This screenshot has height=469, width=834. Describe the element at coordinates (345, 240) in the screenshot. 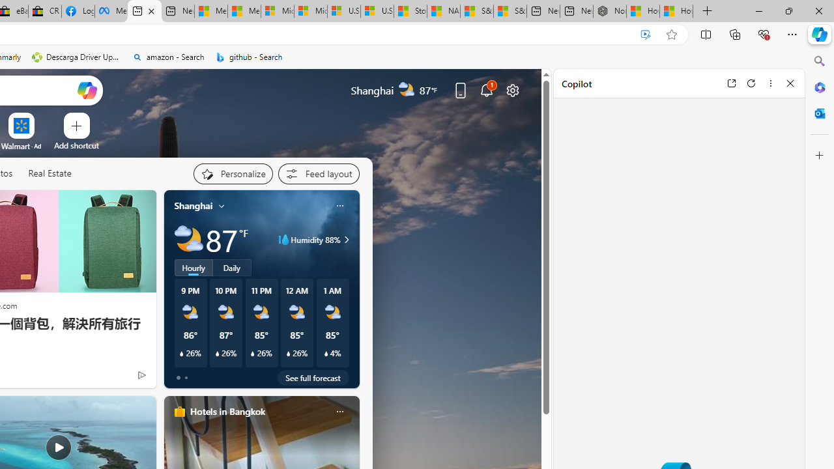

I see `Humidity 88%` at that location.